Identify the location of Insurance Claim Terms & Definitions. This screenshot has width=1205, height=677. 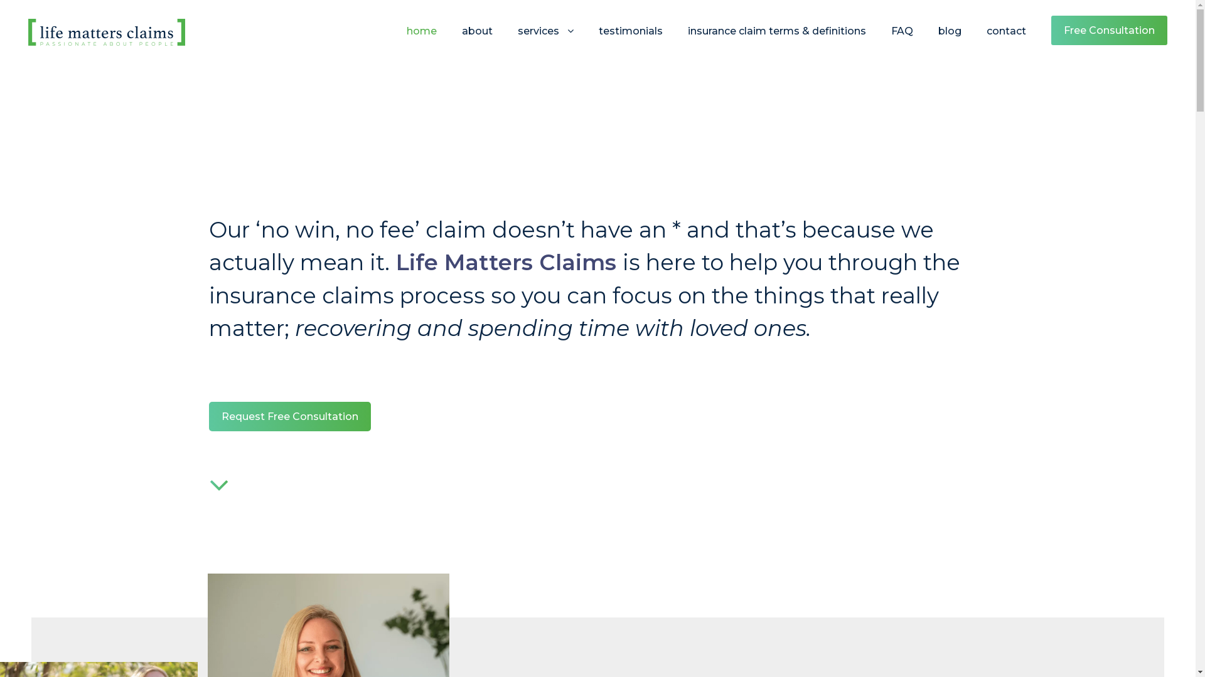
(597, 336).